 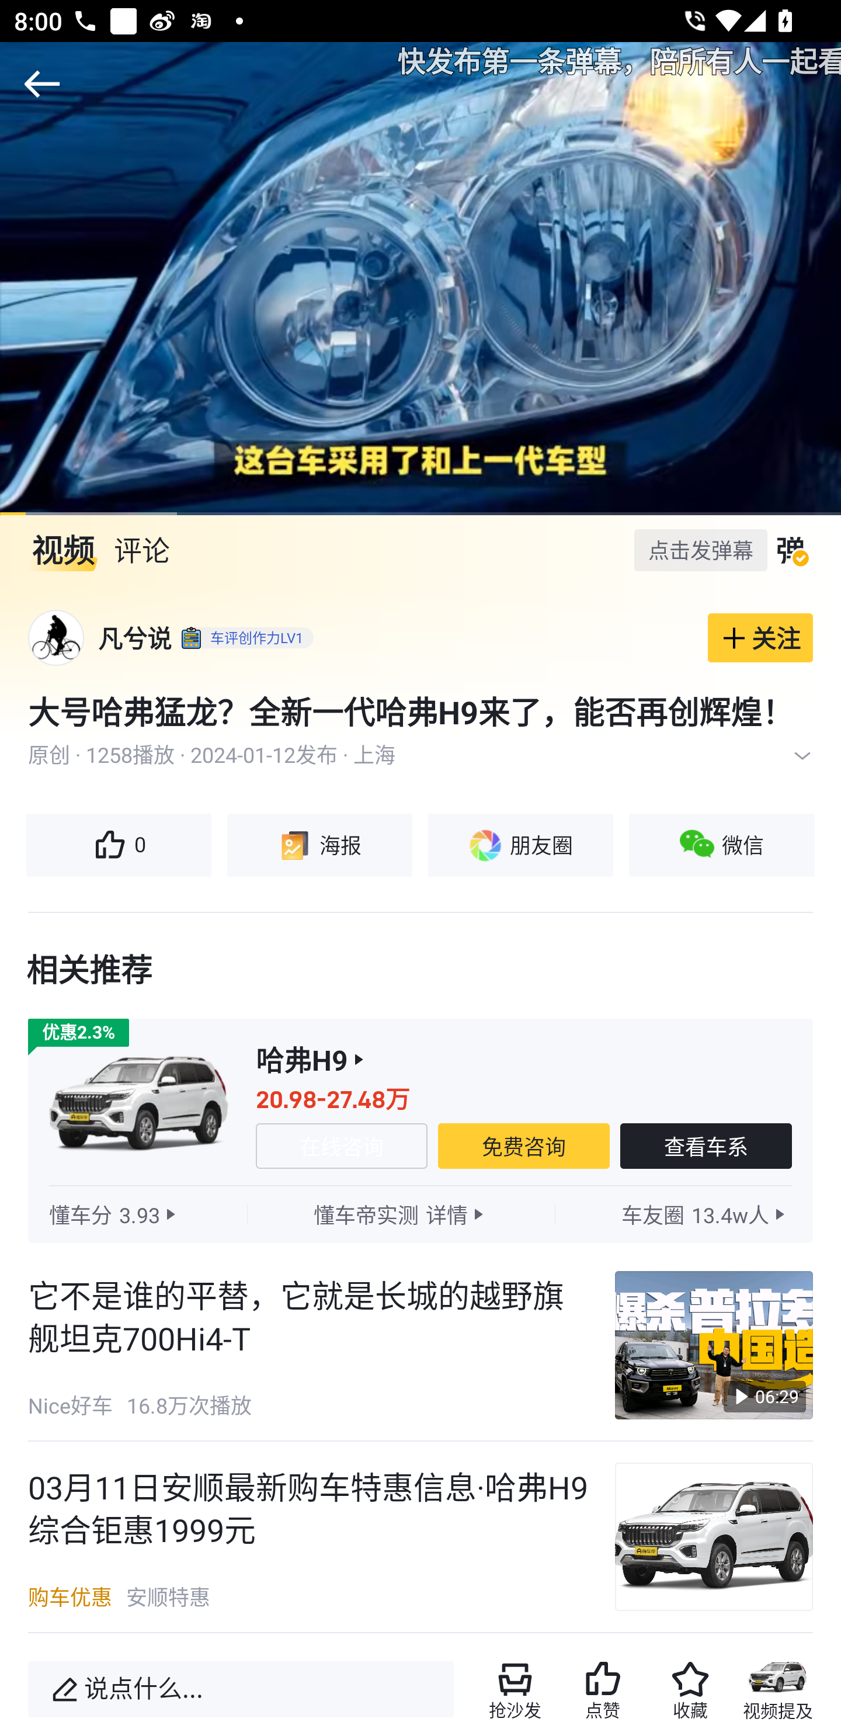 What do you see at coordinates (603, 1689) in the screenshot?
I see `点赞` at bounding box center [603, 1689].